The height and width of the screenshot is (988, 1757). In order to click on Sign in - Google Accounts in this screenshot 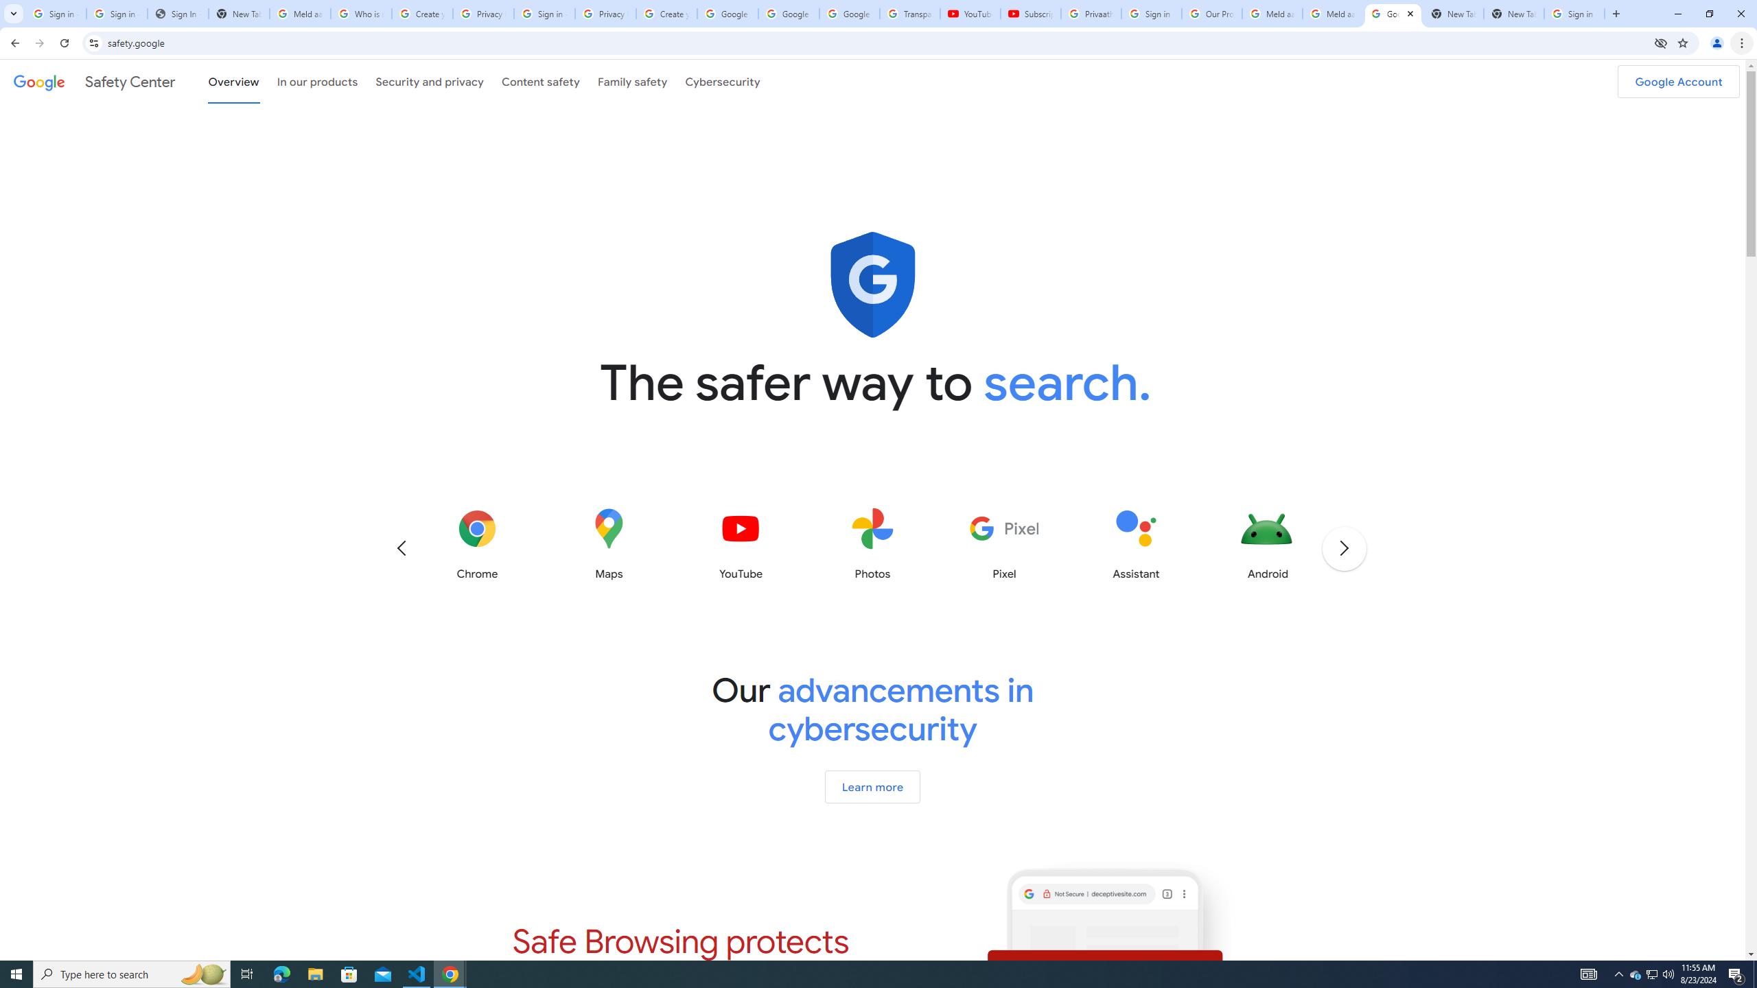, I will do `click(1574, 14)`.